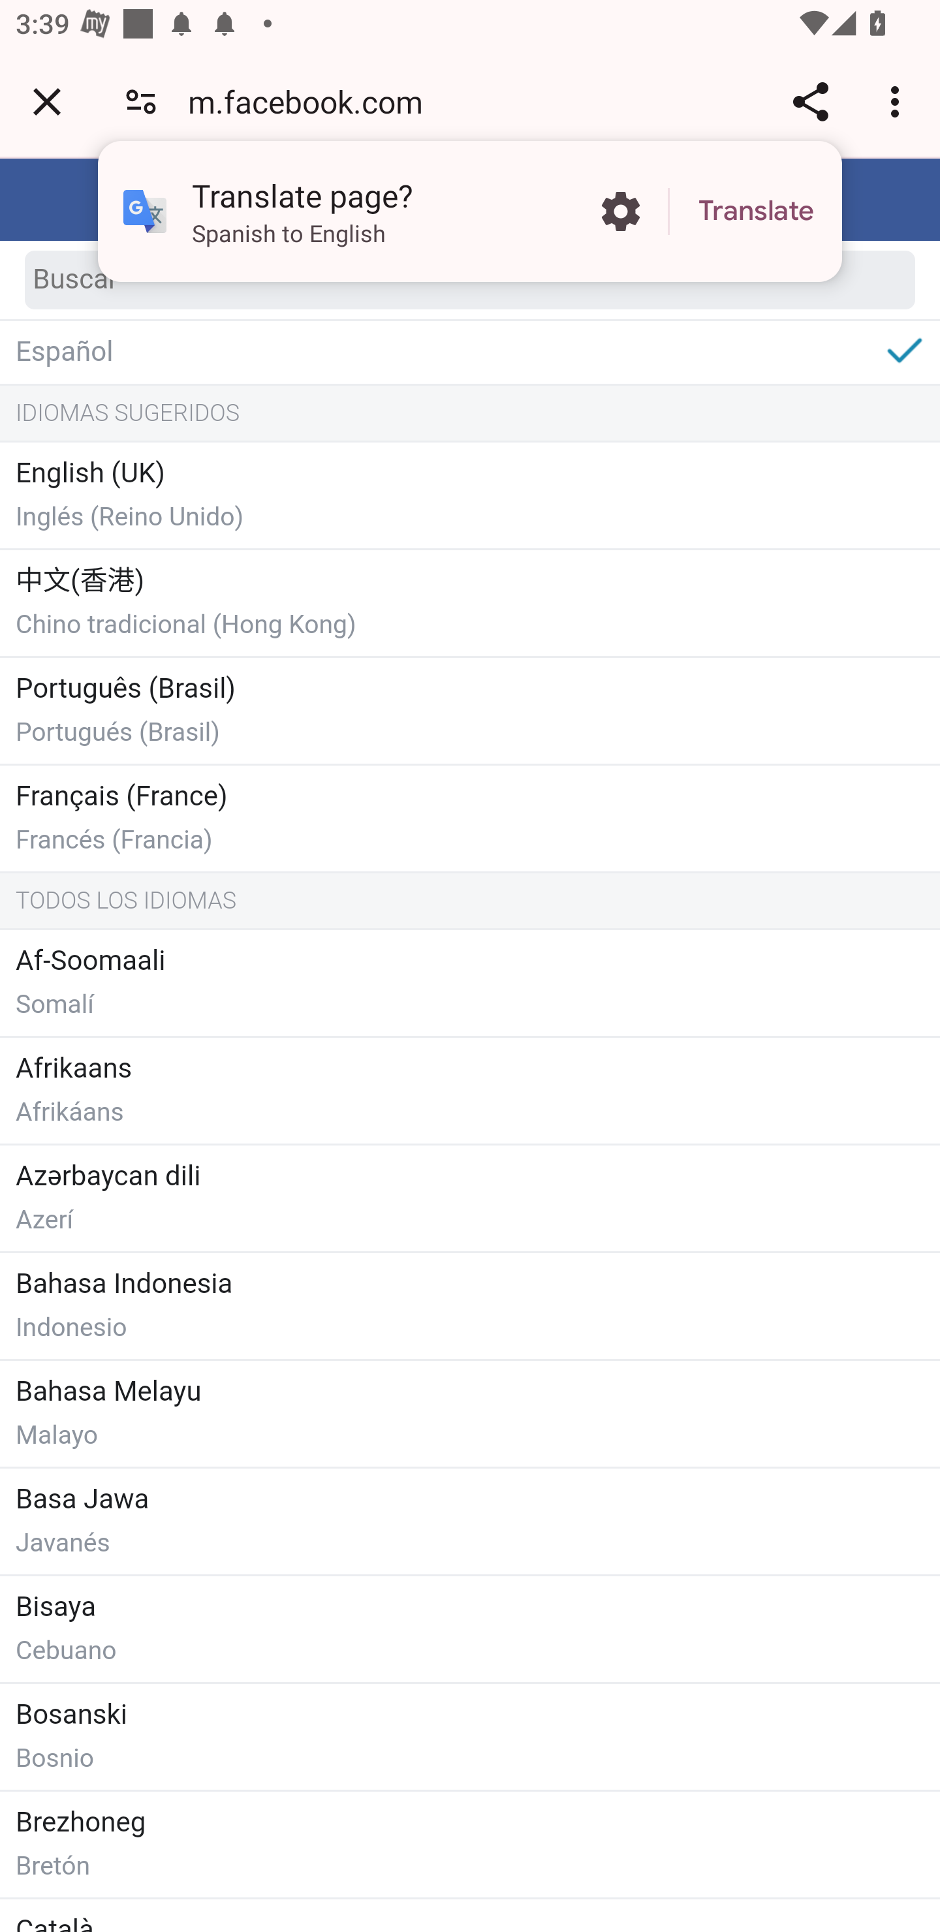 The width and height of the screenshot is (940, 1932). What do you see at coordinates (141, 101) in the screenshot?
I see `Connection is secure` at bounding box center [141, 101].